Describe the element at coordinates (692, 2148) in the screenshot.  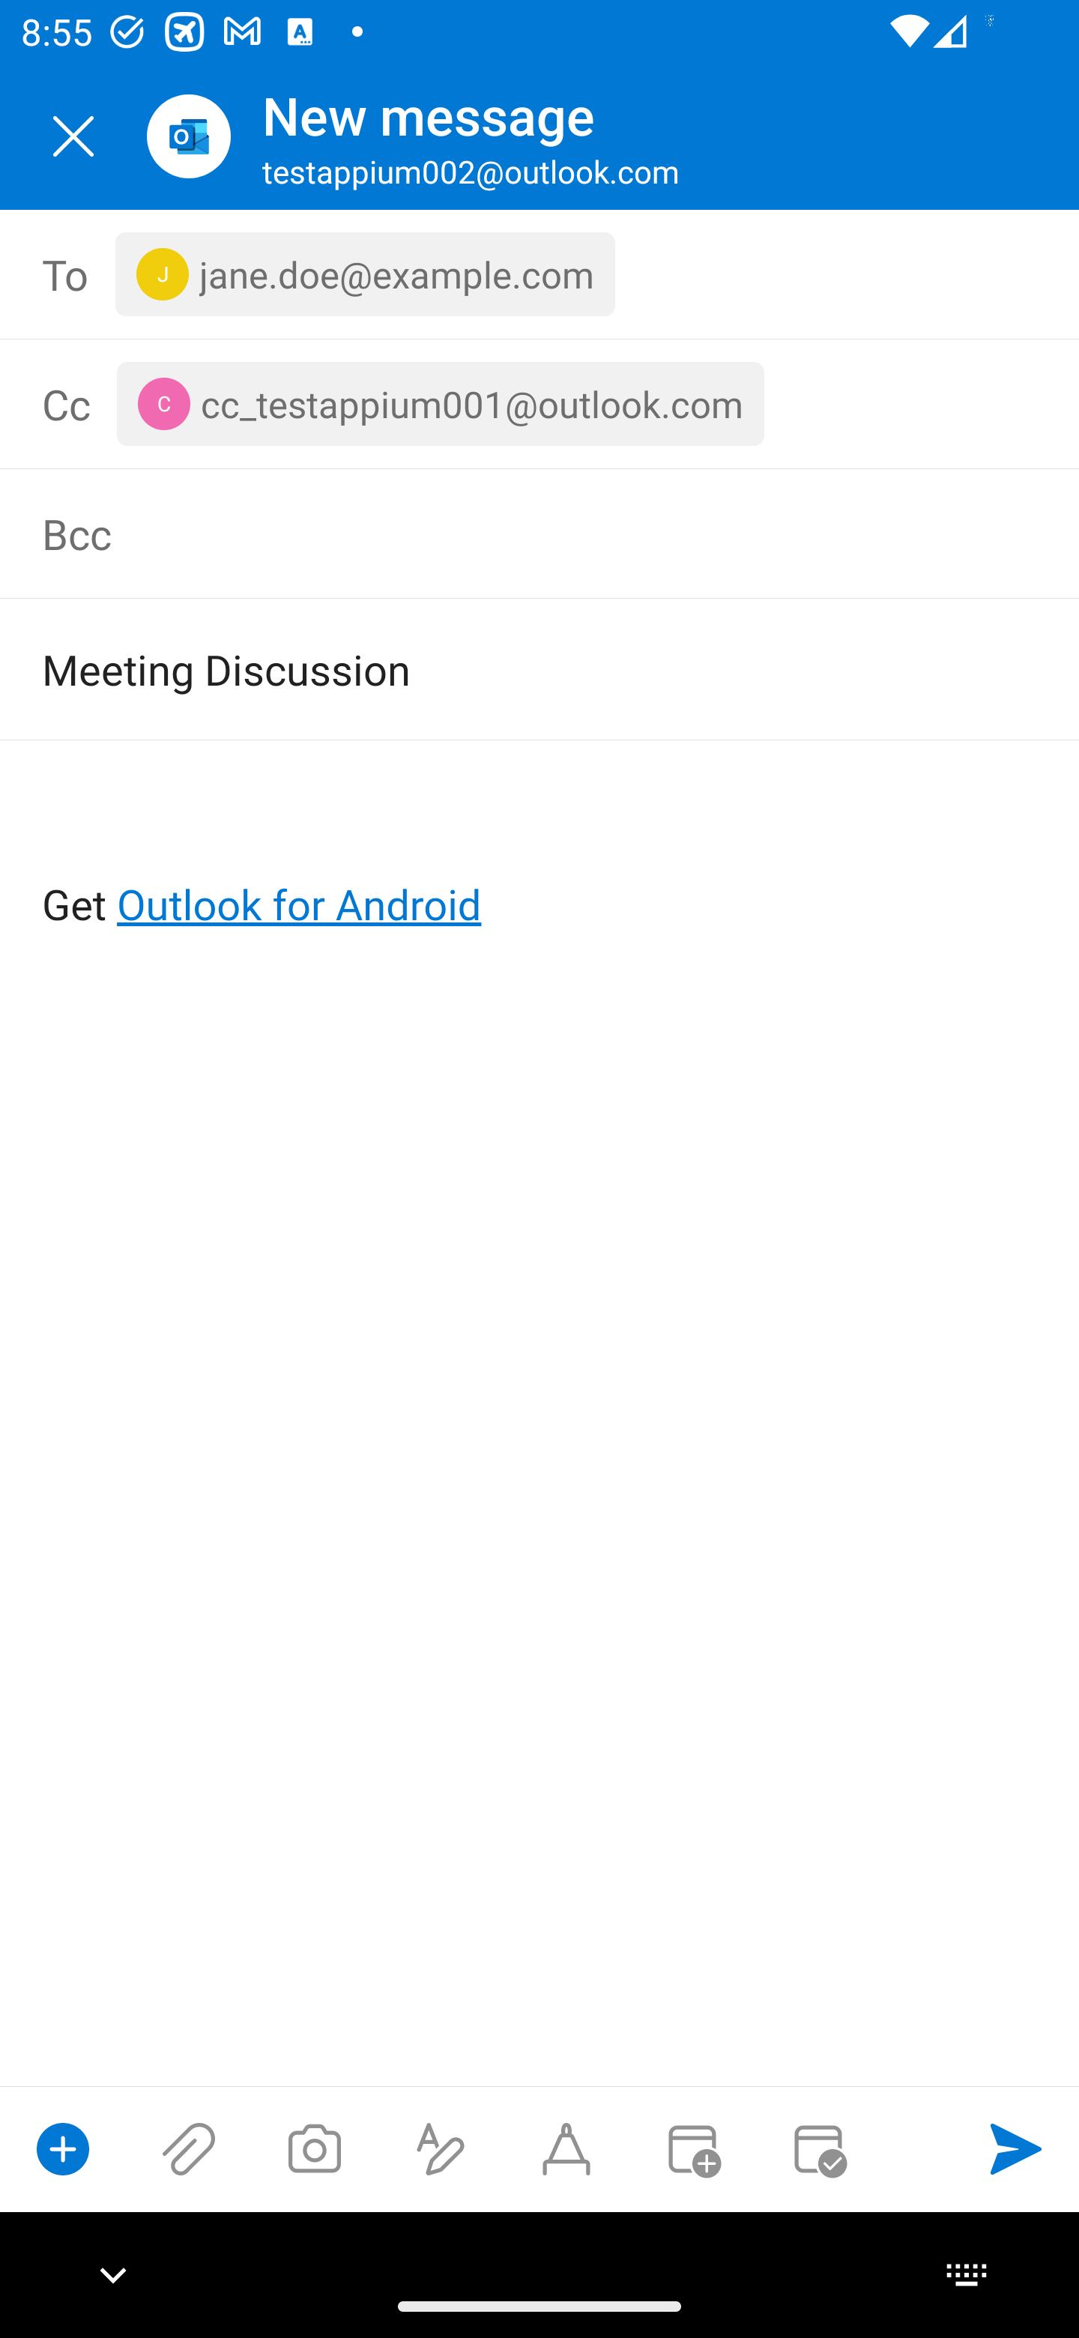
I see `Convert to event` at that location.